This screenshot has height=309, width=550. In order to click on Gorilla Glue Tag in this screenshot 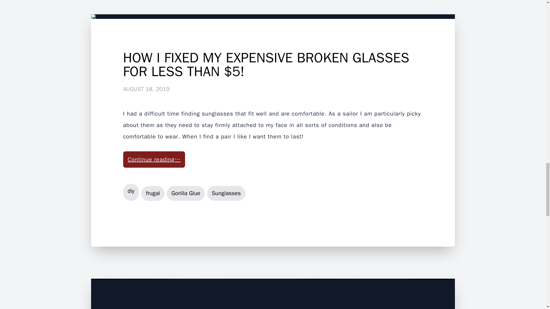, I will do `click(186, 193)`.